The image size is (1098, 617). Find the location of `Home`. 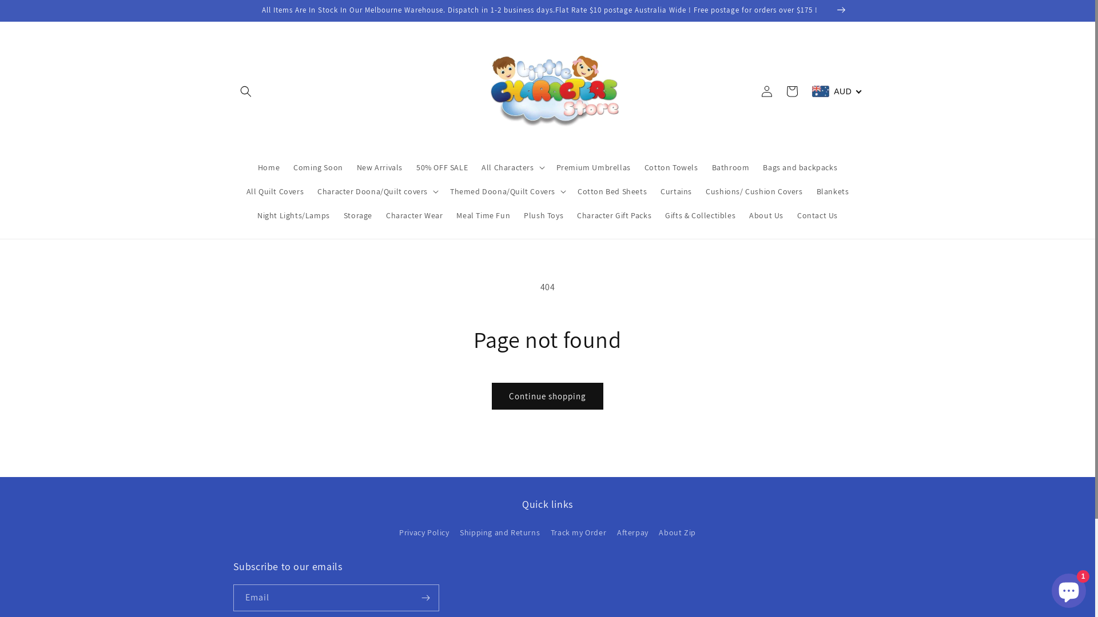

Home is located at coordinates (269, 167).